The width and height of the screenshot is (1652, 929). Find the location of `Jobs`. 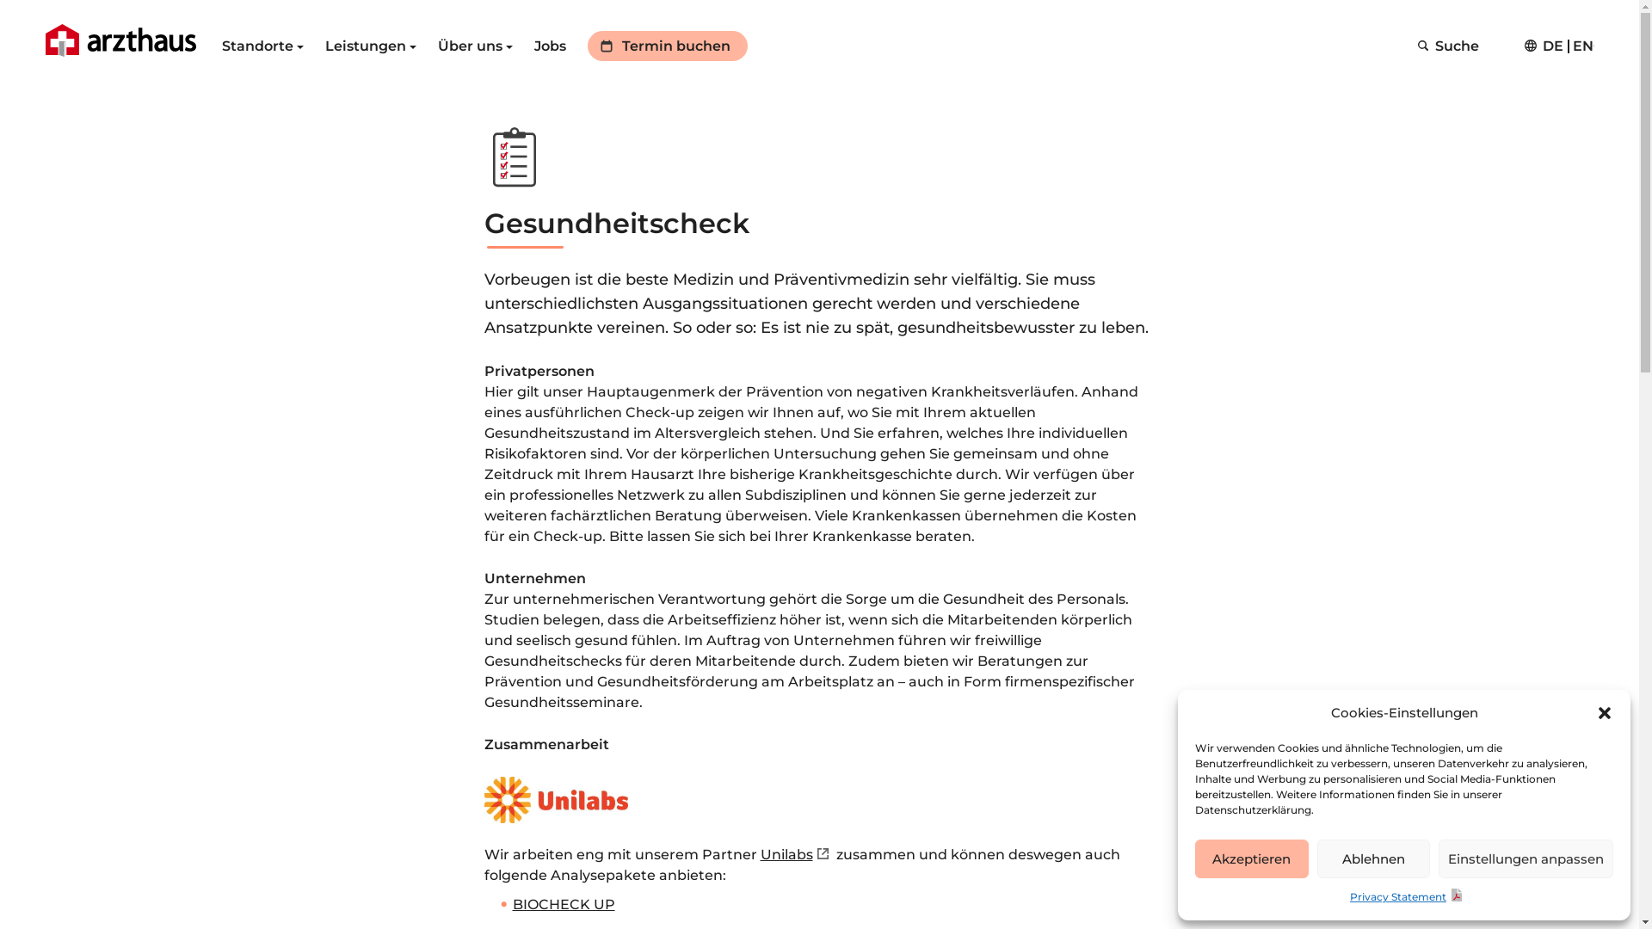

Jobs is located at coordinates (551, 46).